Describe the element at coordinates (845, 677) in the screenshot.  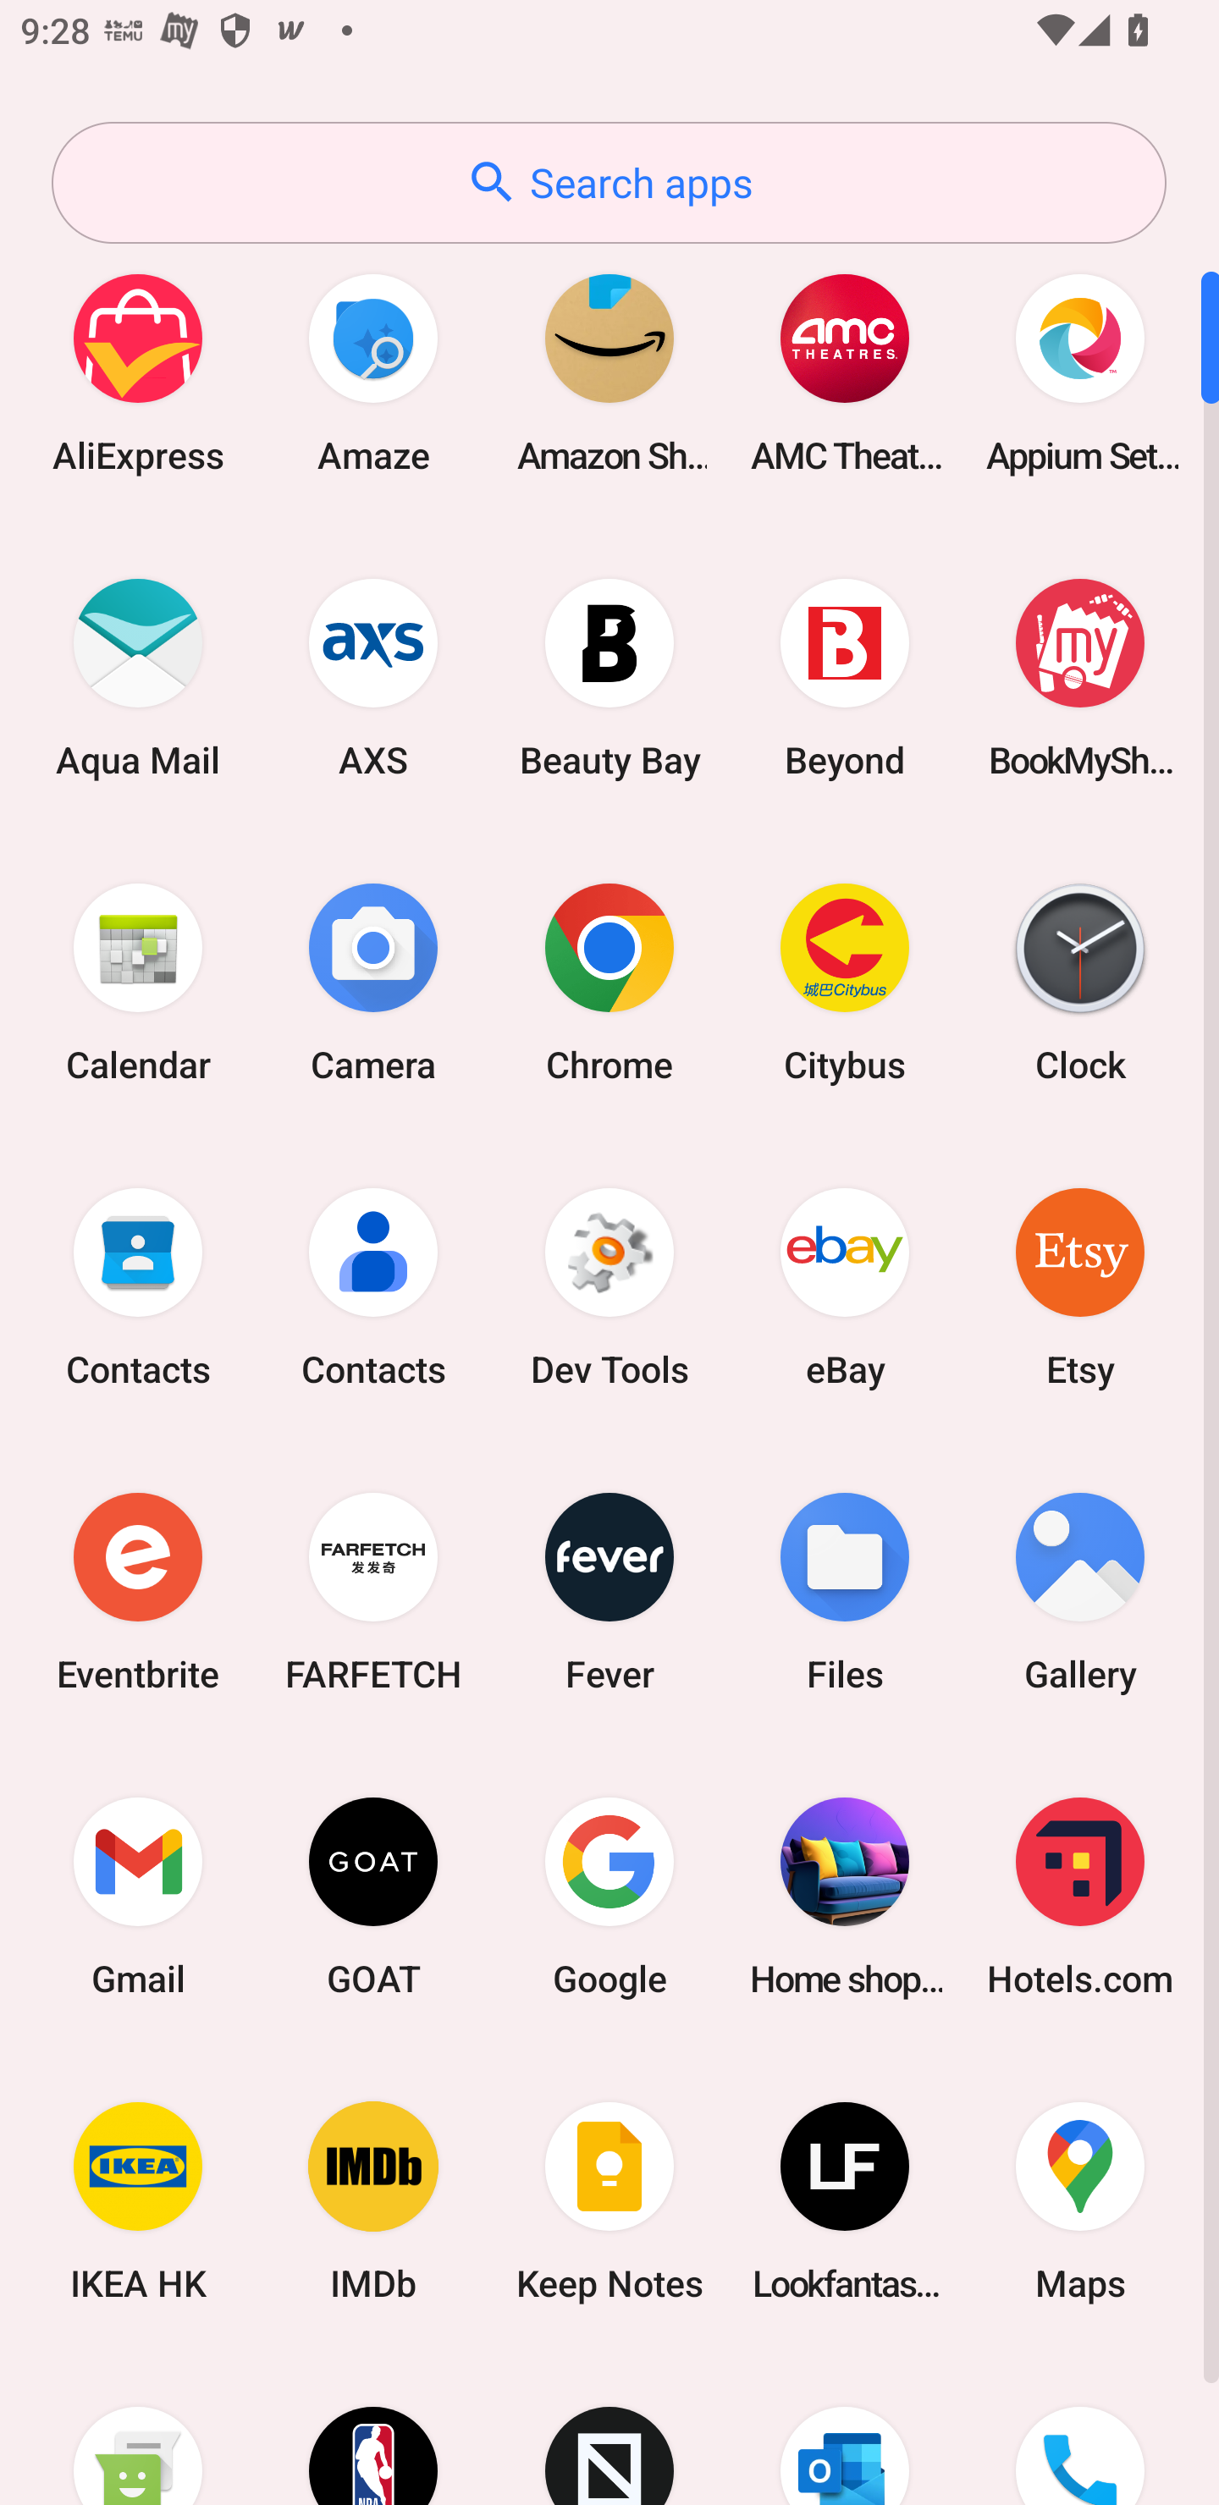
I see `Beyond` at that location.